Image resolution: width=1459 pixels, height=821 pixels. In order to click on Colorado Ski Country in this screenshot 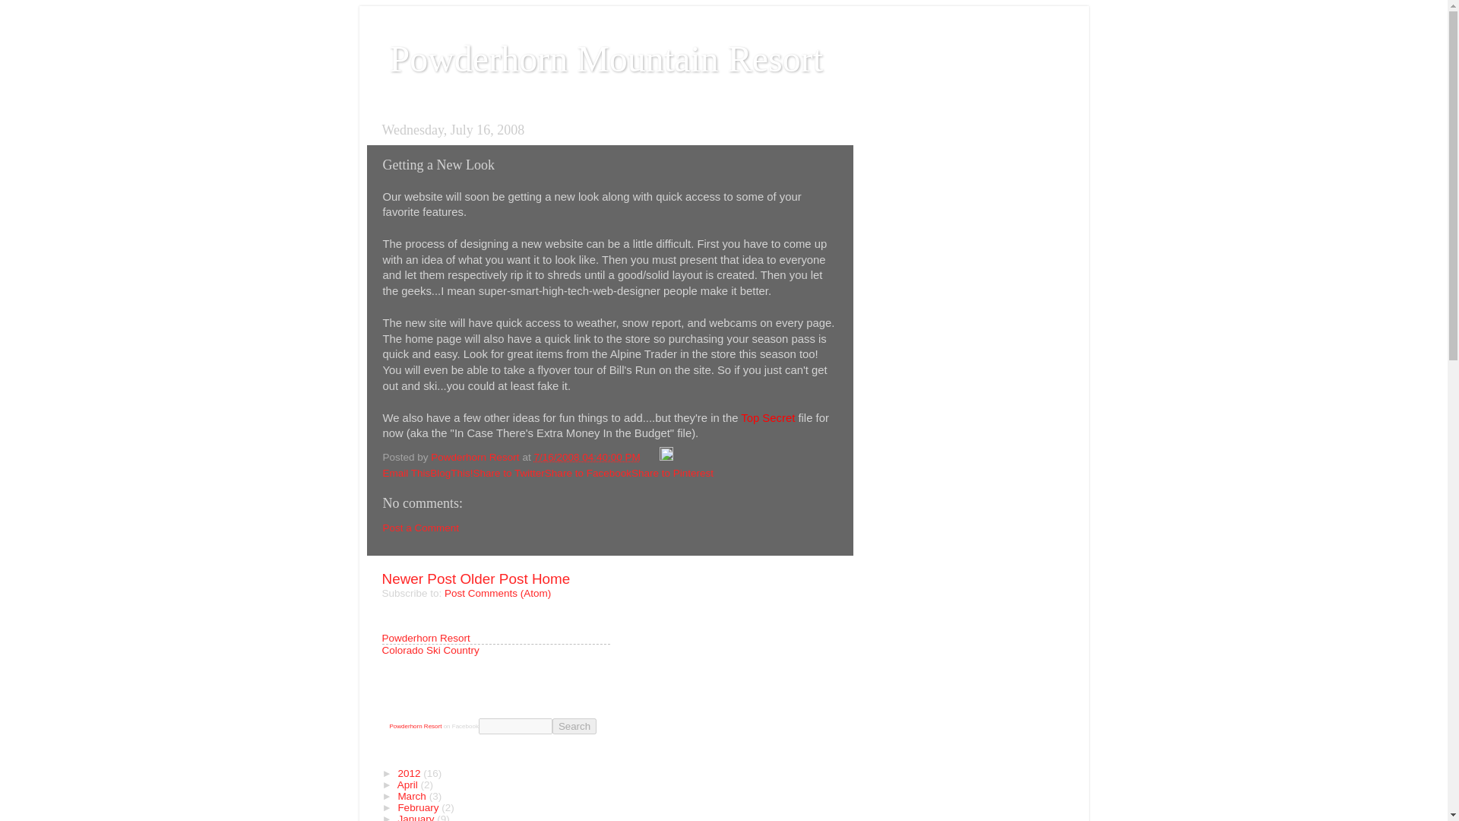, I will do `click(429, 649)`.